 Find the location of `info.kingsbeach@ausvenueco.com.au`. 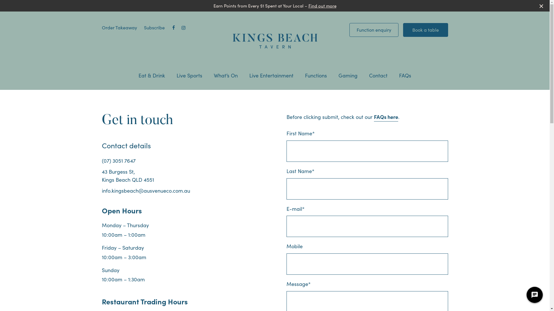

info.kingsbeach@ausvenueco.com.au is located at coordinates (146, 191).